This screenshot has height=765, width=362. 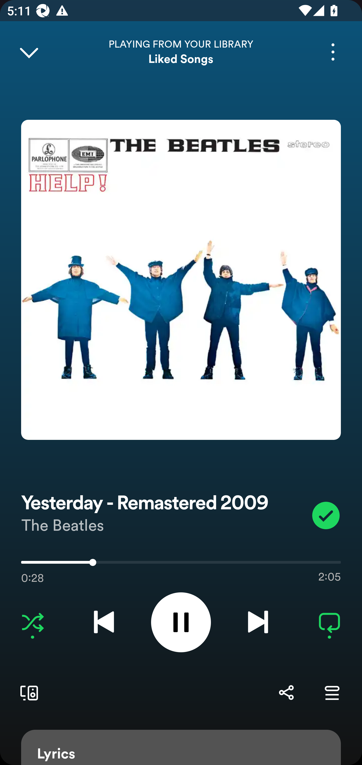 I want to click on Repeat, so click(x=329, y=622).